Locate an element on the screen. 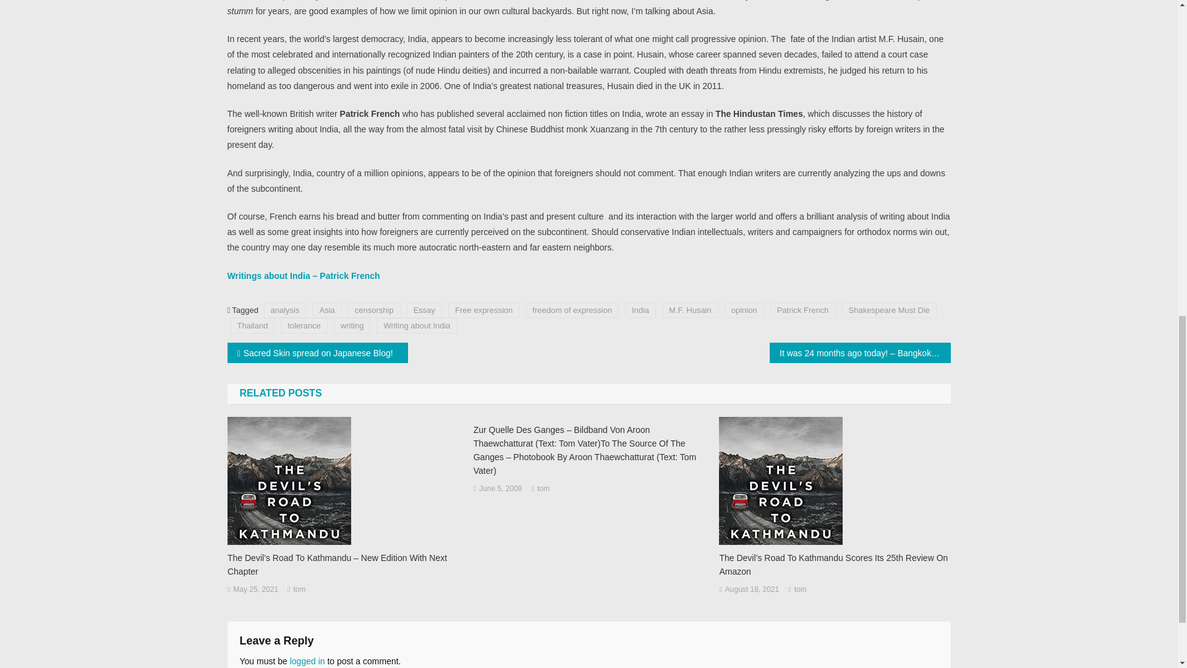 The height and width of the screenshot is (668, 1187). writing is located at coordinates (352, 325).